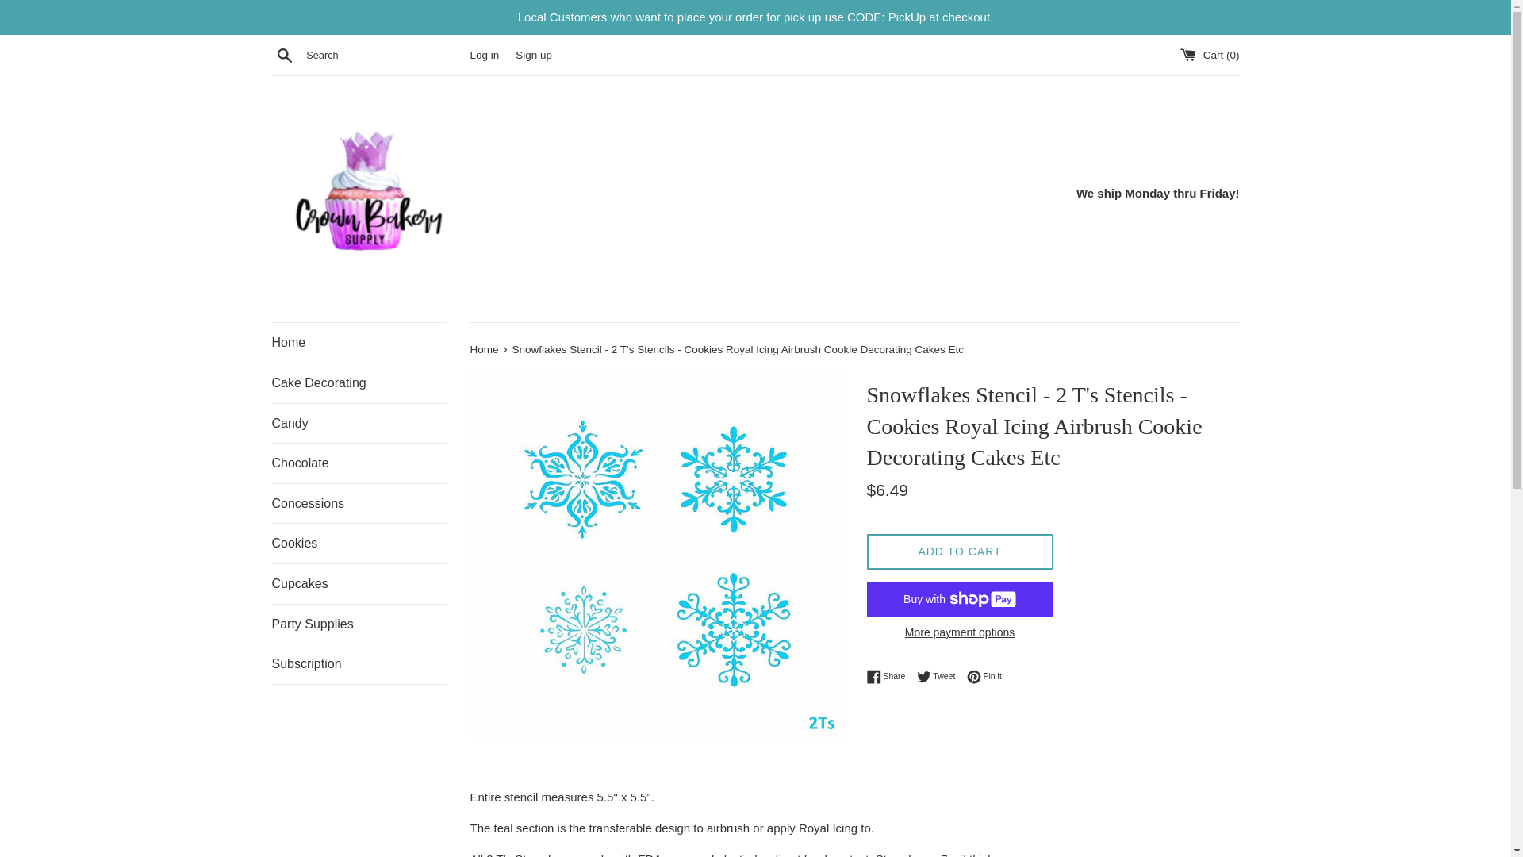  I want to click on Sign up, so click(359, 424).